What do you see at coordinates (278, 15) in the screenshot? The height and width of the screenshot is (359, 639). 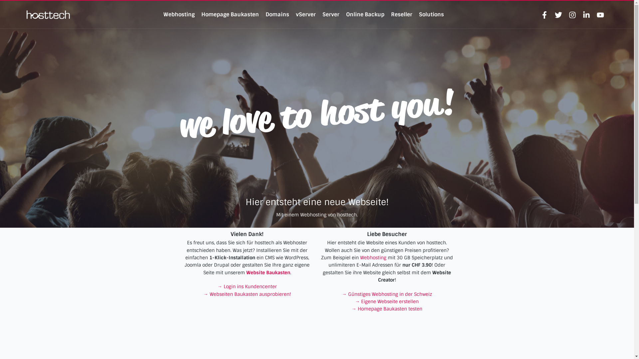 I see `Domains` at bounding box center [278, 15].